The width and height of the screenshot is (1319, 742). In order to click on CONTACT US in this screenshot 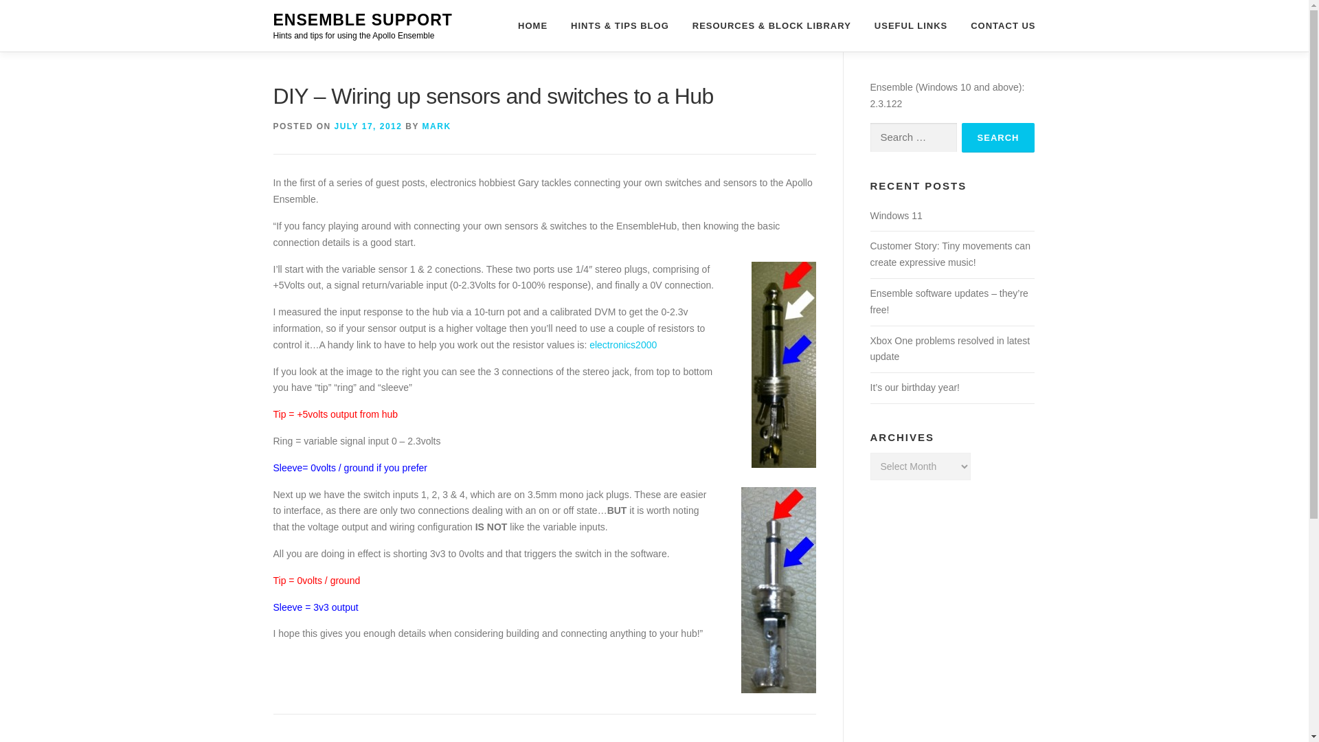, I will do `click(997, 25)`.